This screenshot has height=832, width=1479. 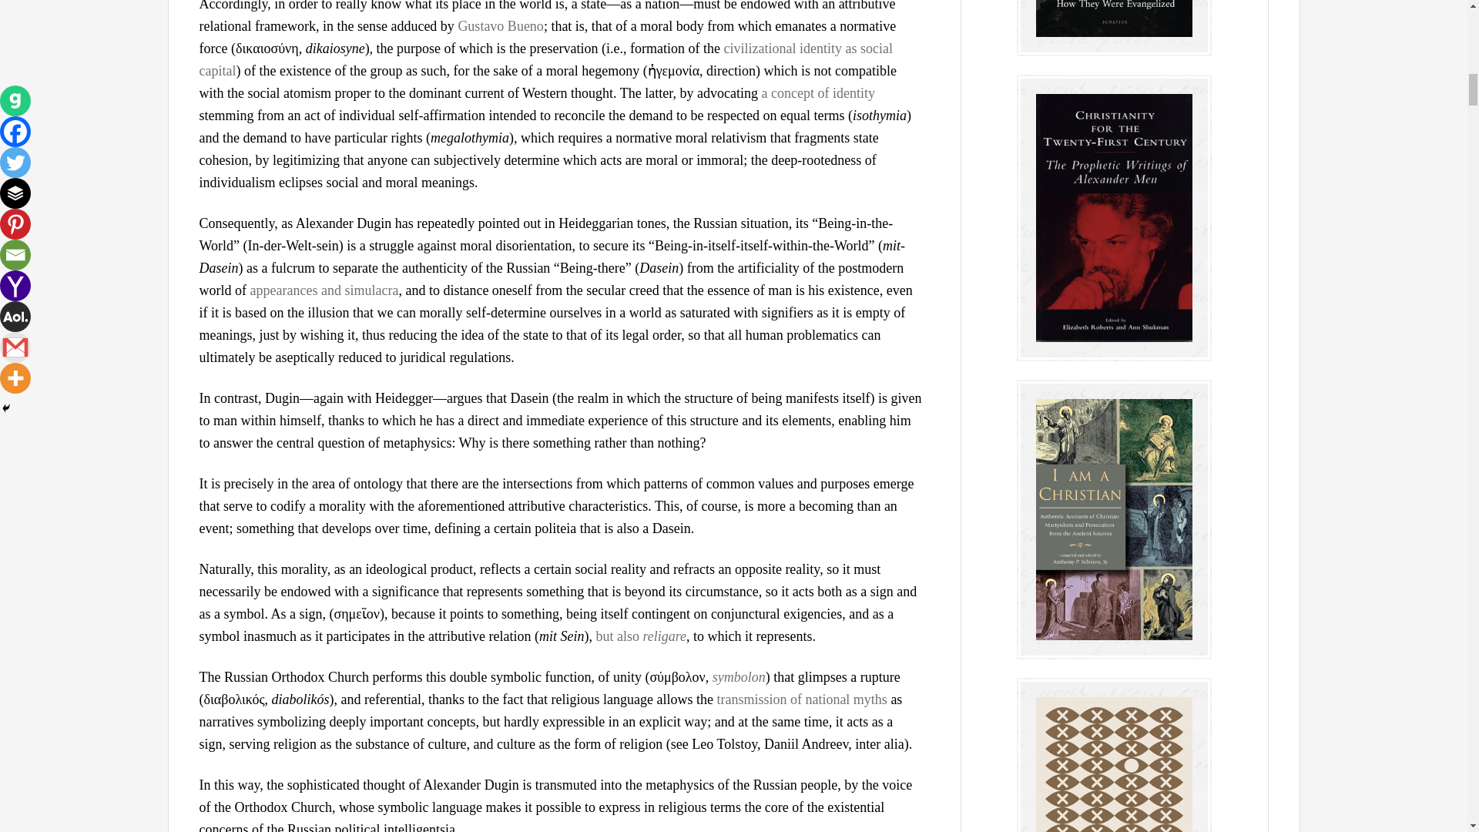 What do you see at coordinates (801, 699) in the screenshot?
I see `transmission of national myths` at bounding box center [801, 699].